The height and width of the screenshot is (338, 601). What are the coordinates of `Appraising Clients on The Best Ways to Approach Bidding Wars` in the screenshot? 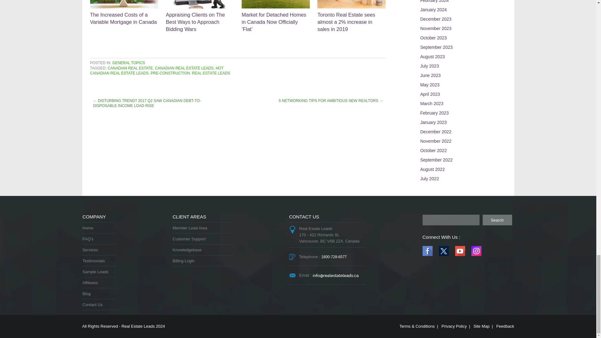 It's located at (200, 16).